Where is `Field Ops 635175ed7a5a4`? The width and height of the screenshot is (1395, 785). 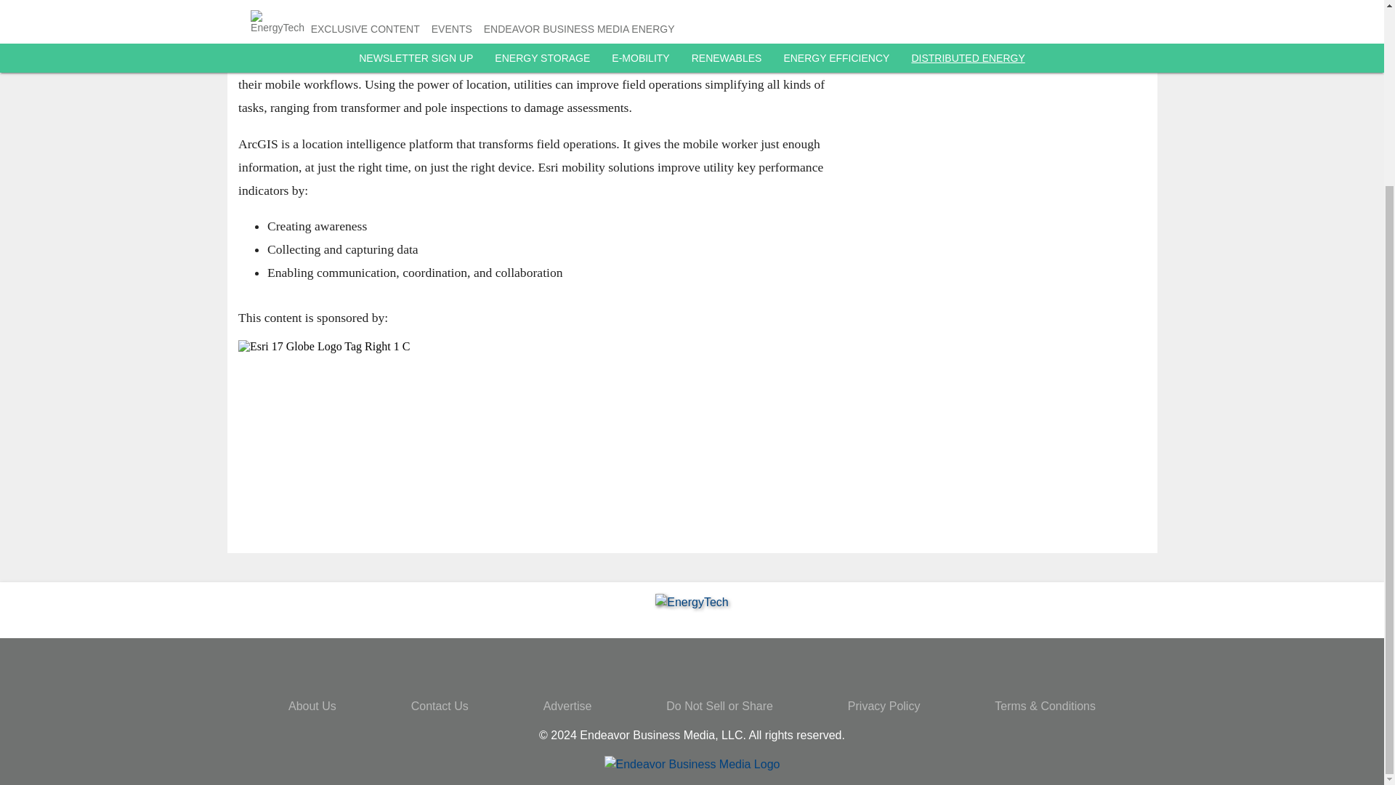 Field Ops 635175ed7a5a4 is located at coordinates (998, 63).